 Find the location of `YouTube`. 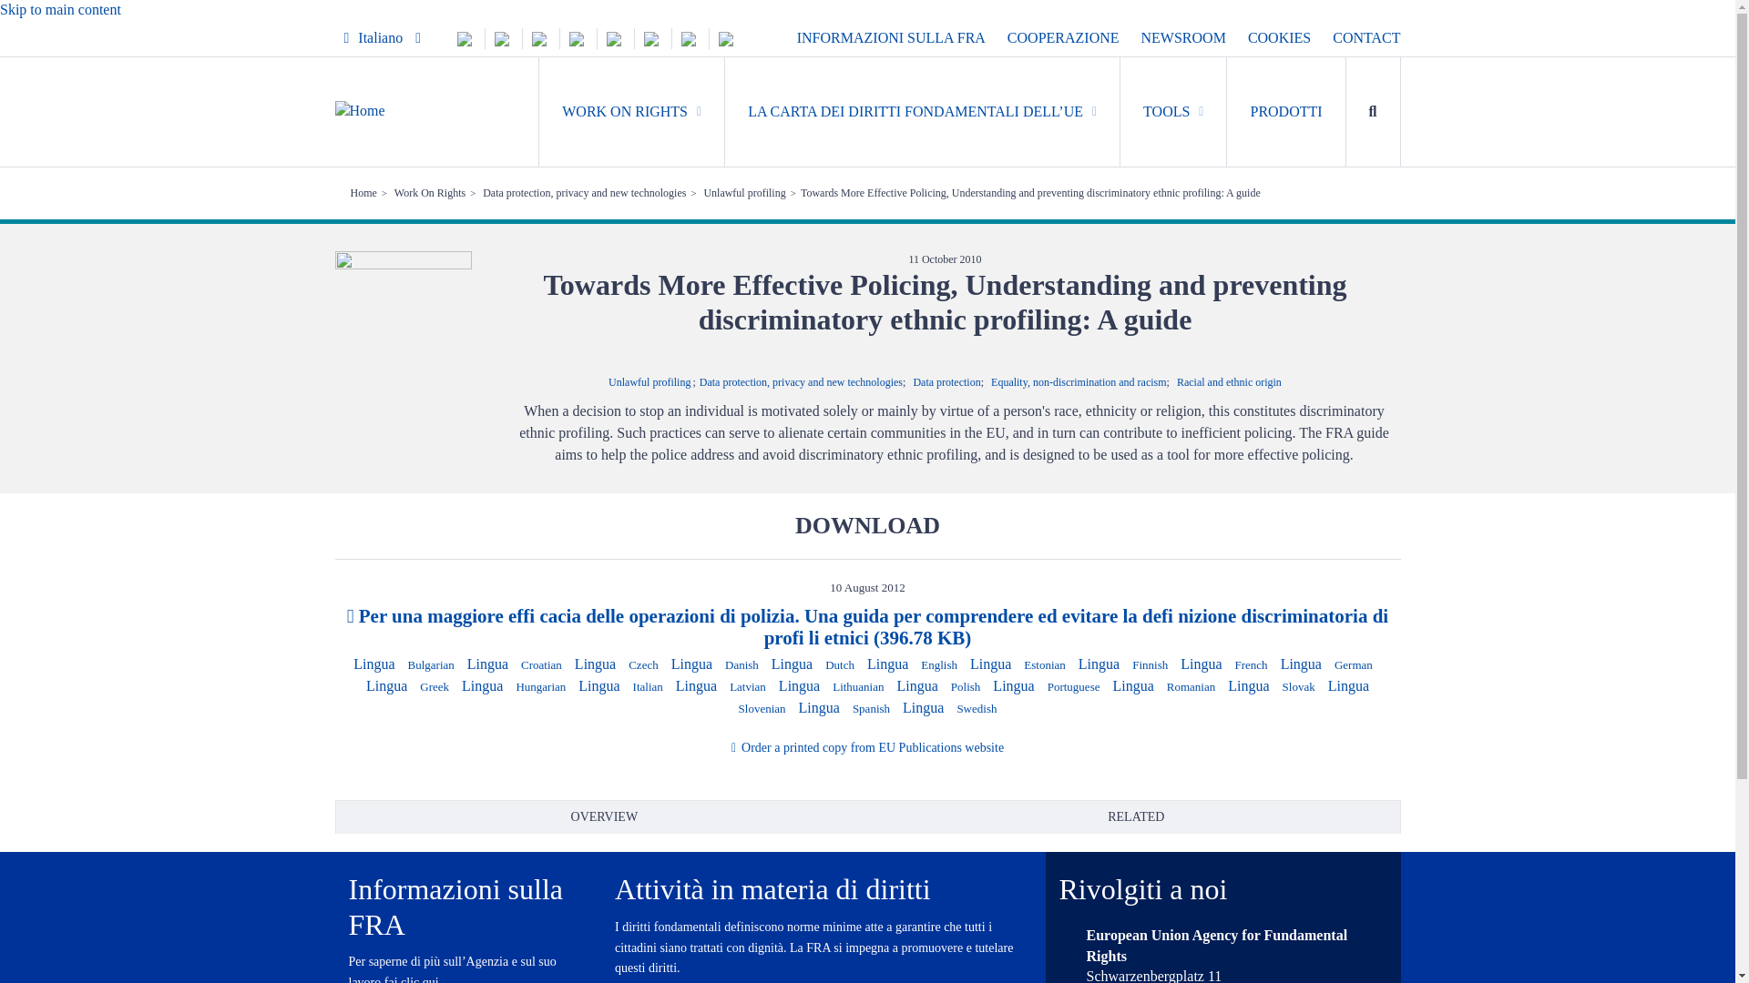

YouTube is located at coordinates (652, 37).